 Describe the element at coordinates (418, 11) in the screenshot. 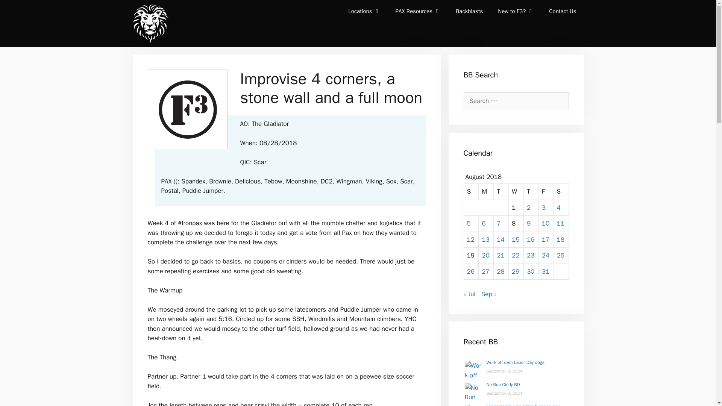

I see `PAX Resources` at that location.